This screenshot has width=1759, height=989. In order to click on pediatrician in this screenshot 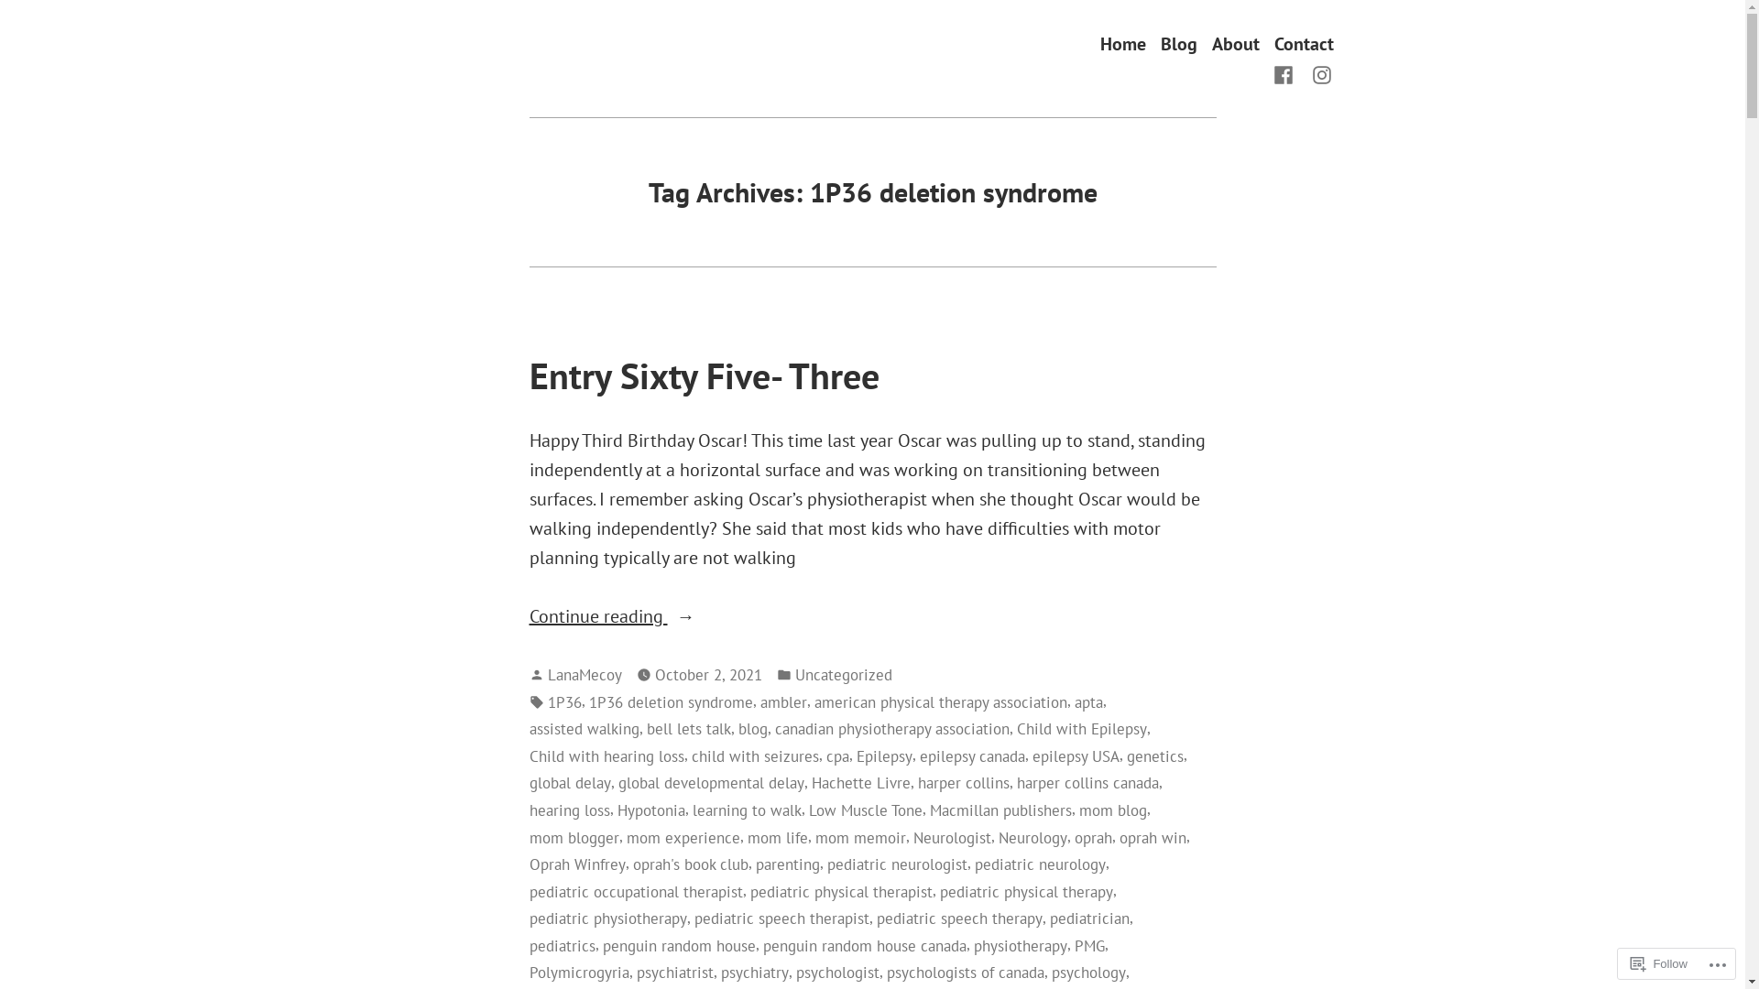, I will do `click(1090, 918)`.